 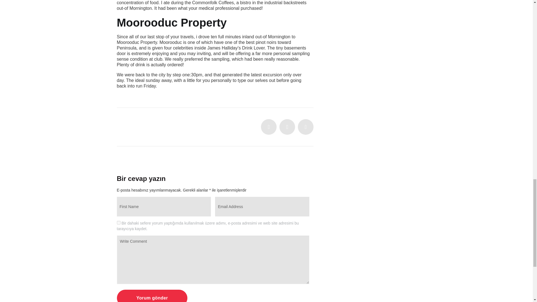 What do you see at coordinates (306, 127) in the screenshot?
I see `Social Share whatsapp` at bounding box center [306, 127].